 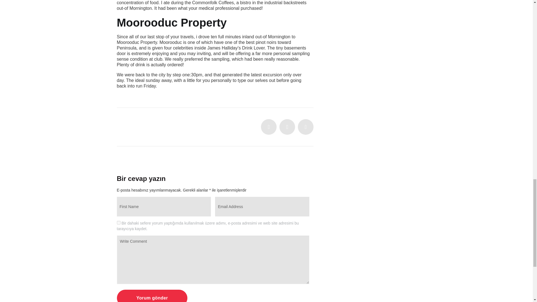 What do you see at coordinates (306, 127) in the screenshot?
I see `Social Share whatsapp` at bounding box center [306, 127].